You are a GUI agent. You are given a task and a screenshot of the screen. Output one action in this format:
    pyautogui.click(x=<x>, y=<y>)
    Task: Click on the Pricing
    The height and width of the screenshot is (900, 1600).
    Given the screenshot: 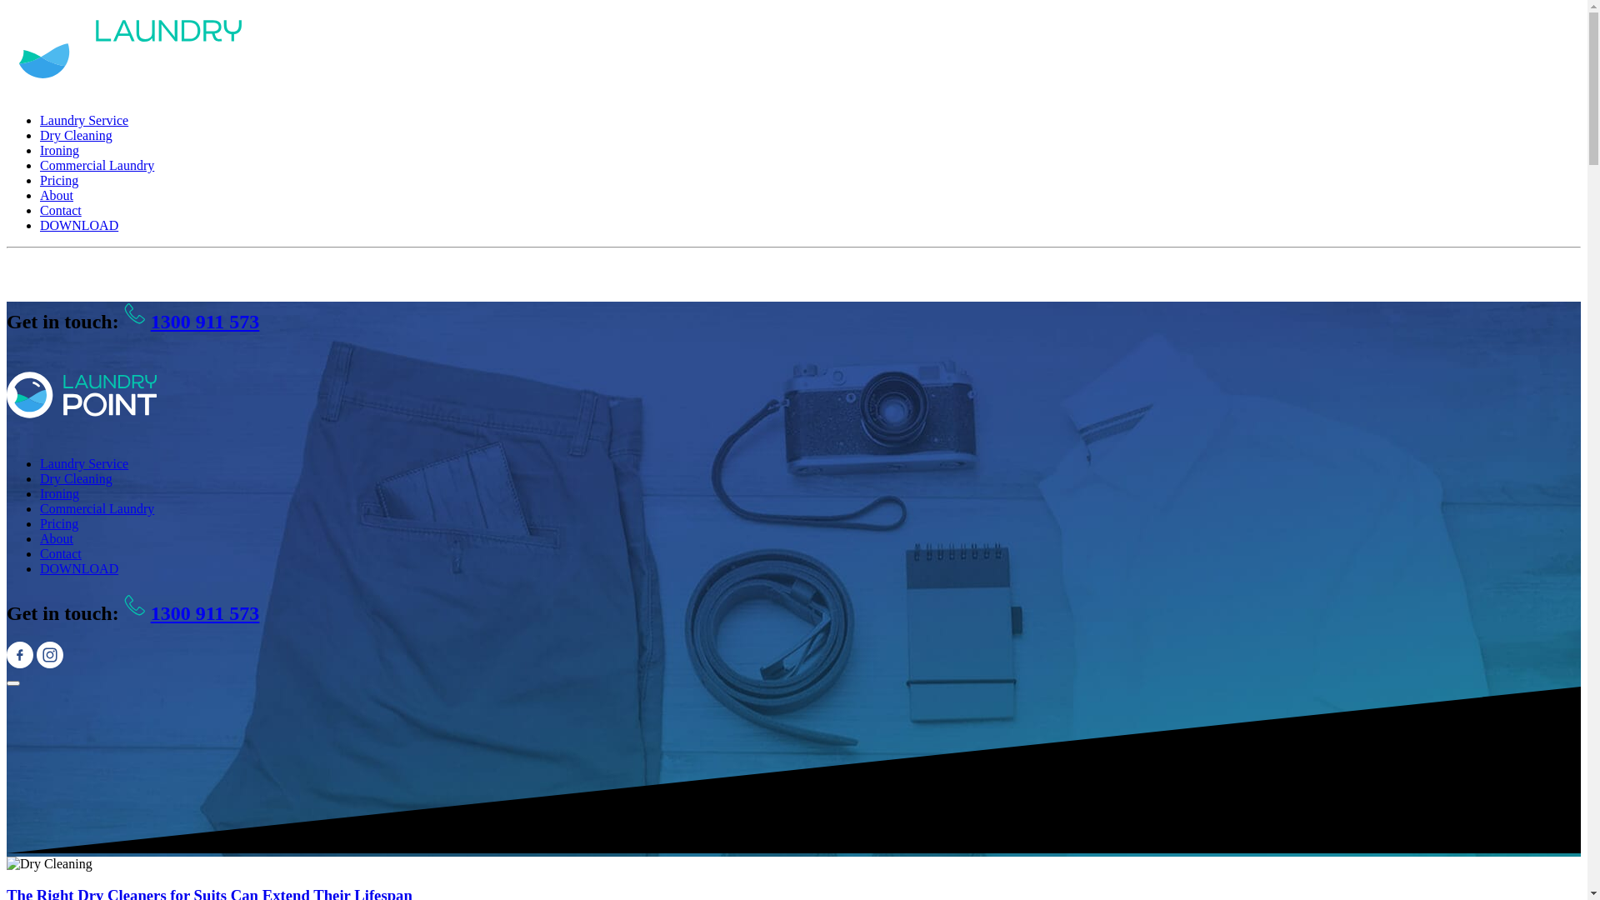 What is the action you would take?
    pyautogui.click(x=59, y=180)
    